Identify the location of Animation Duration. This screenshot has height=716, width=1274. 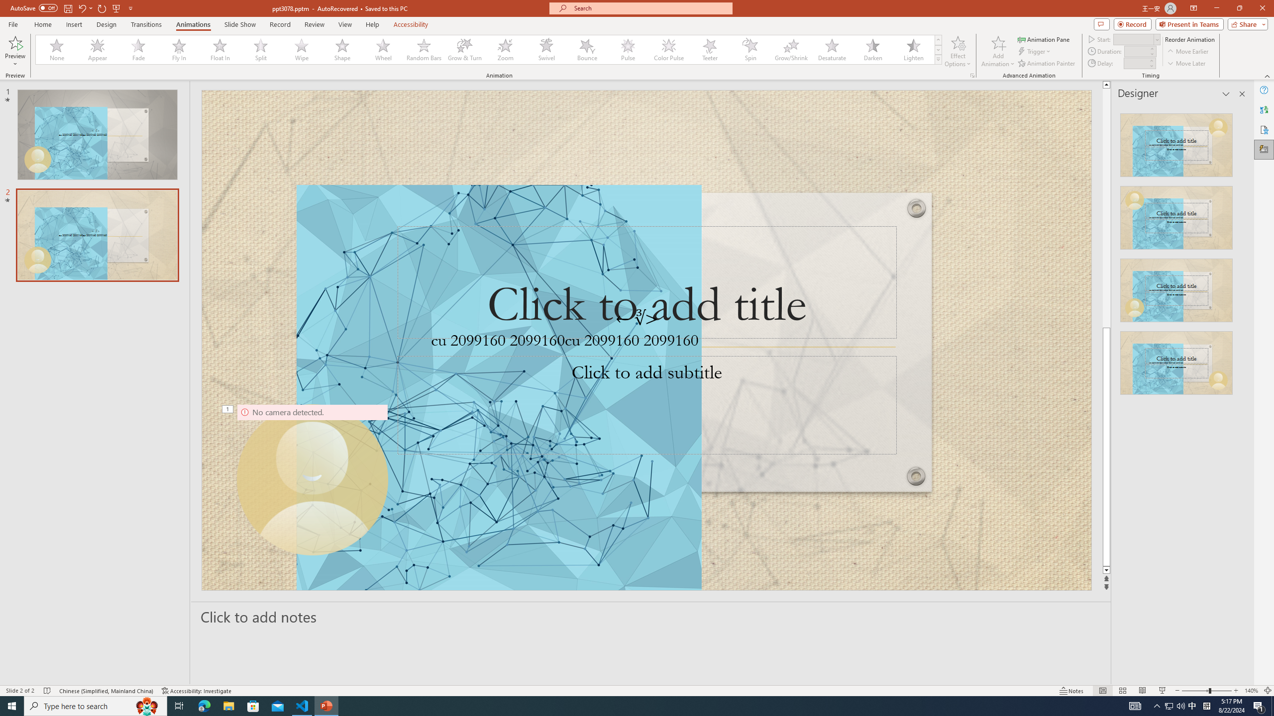
(1136, 51).